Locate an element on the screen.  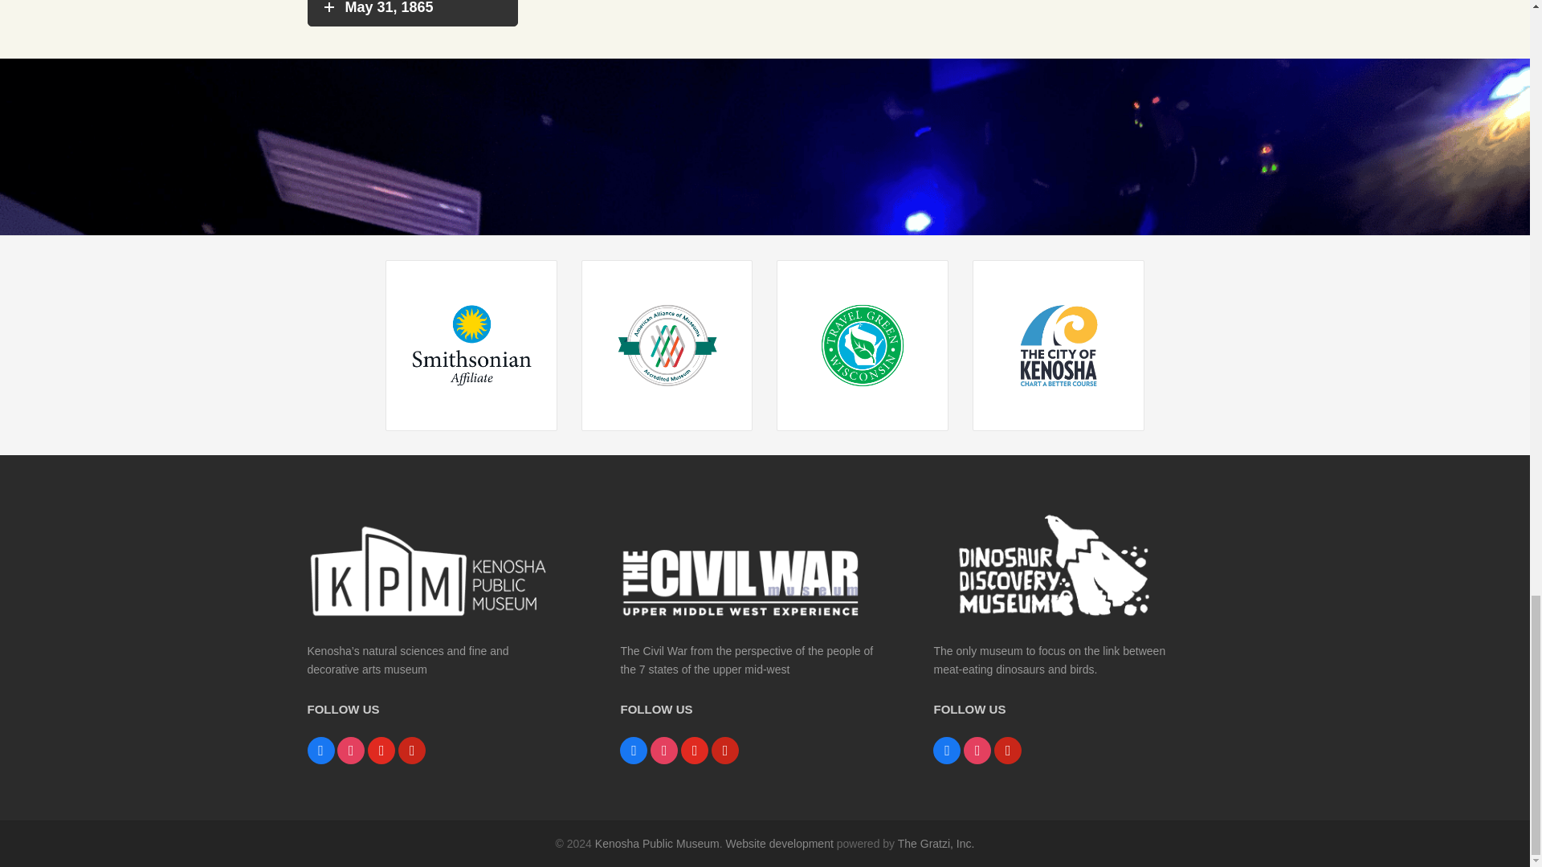
Instagram is located at coordinates (664, 749).